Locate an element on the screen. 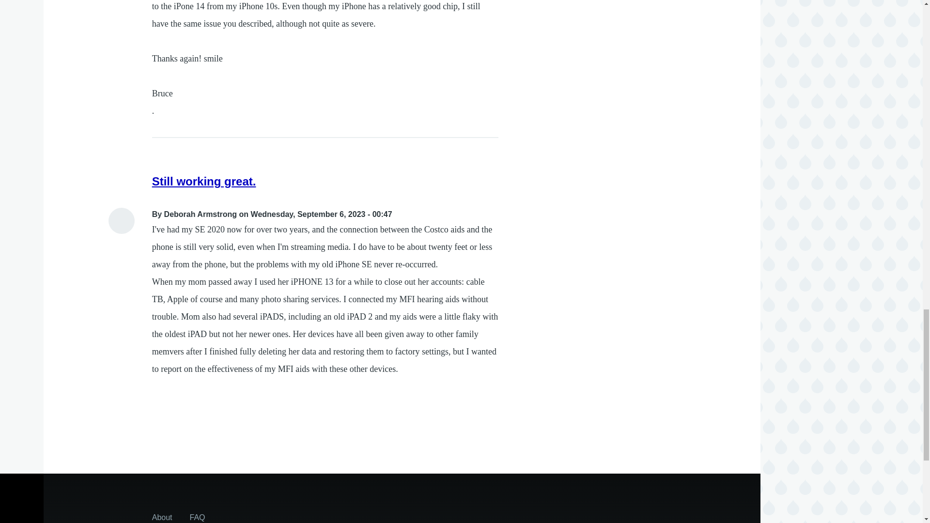 This screenshot has height=523, width=930. About is located at coordinates (162, 515).